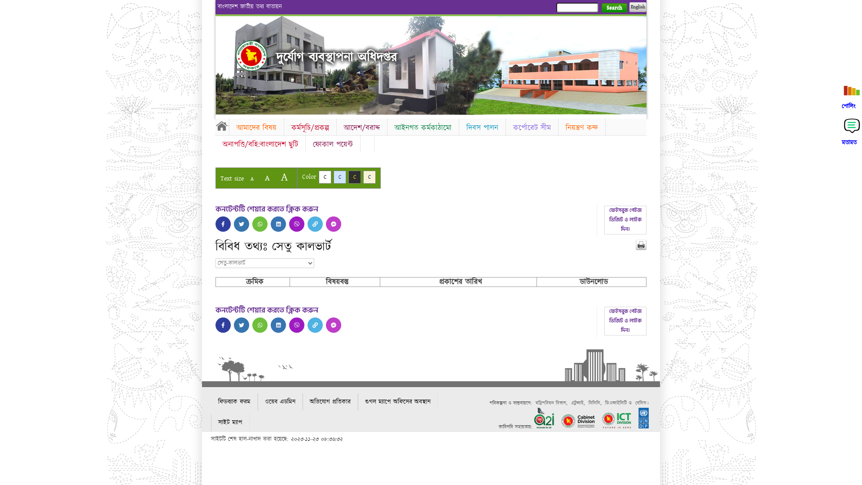 The height and width of the screenshot is (485, 862). What do you see at coordinates (285, 177) in the screenshot?
I see `A` at bounding box center [285, 177].